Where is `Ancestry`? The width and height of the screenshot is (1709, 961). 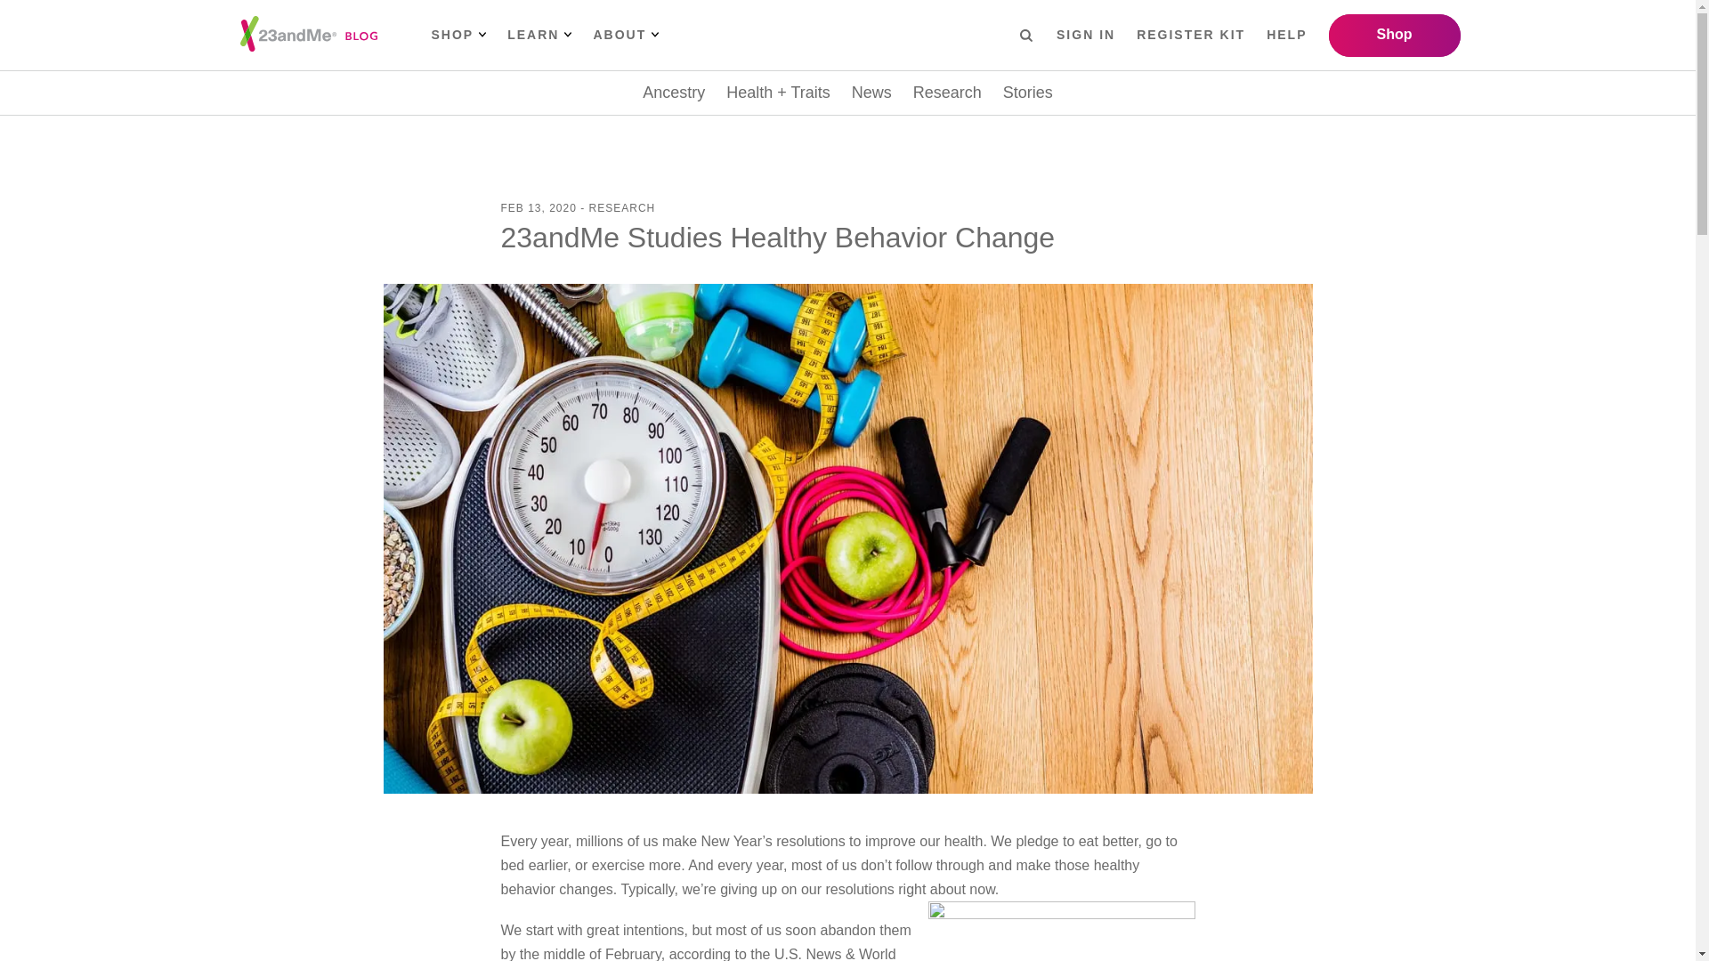
Ancestry is located at coordinates (673, 93).